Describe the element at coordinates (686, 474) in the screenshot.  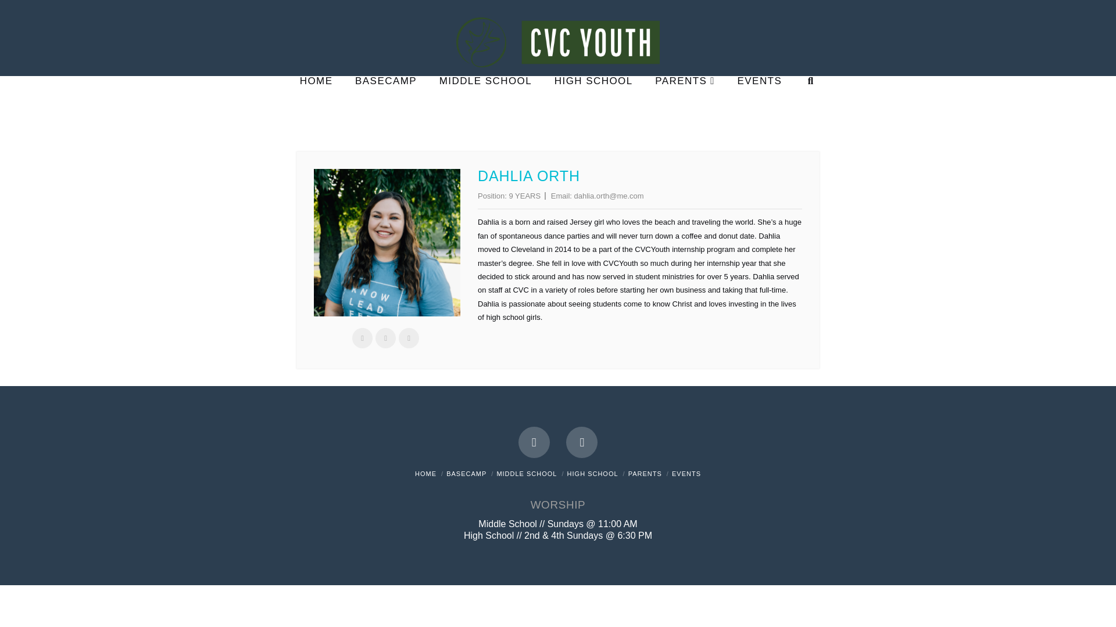
I see `EVENTS` at that location.